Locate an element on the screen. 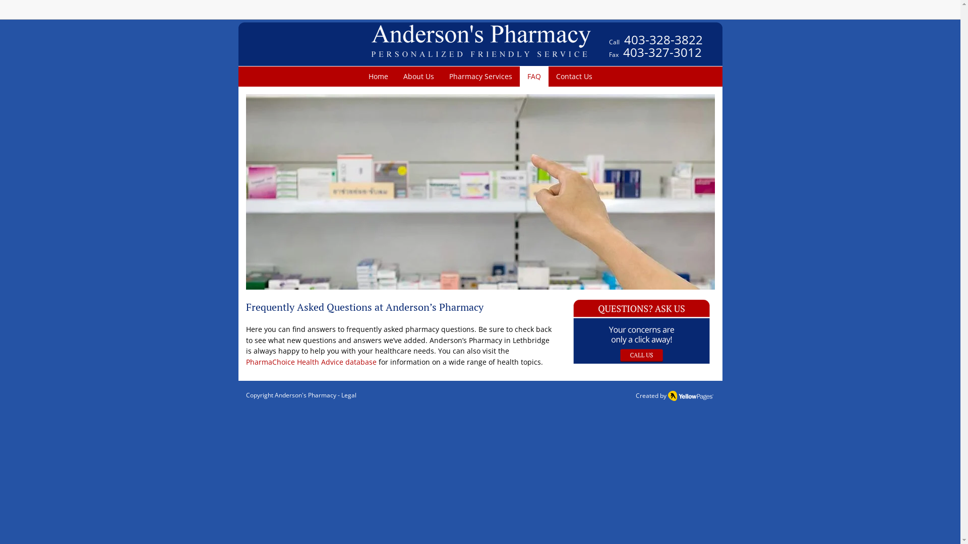 The width and height of the screenshot is (968, 544). Pharmacy Services is located at coordinates (481, 77).